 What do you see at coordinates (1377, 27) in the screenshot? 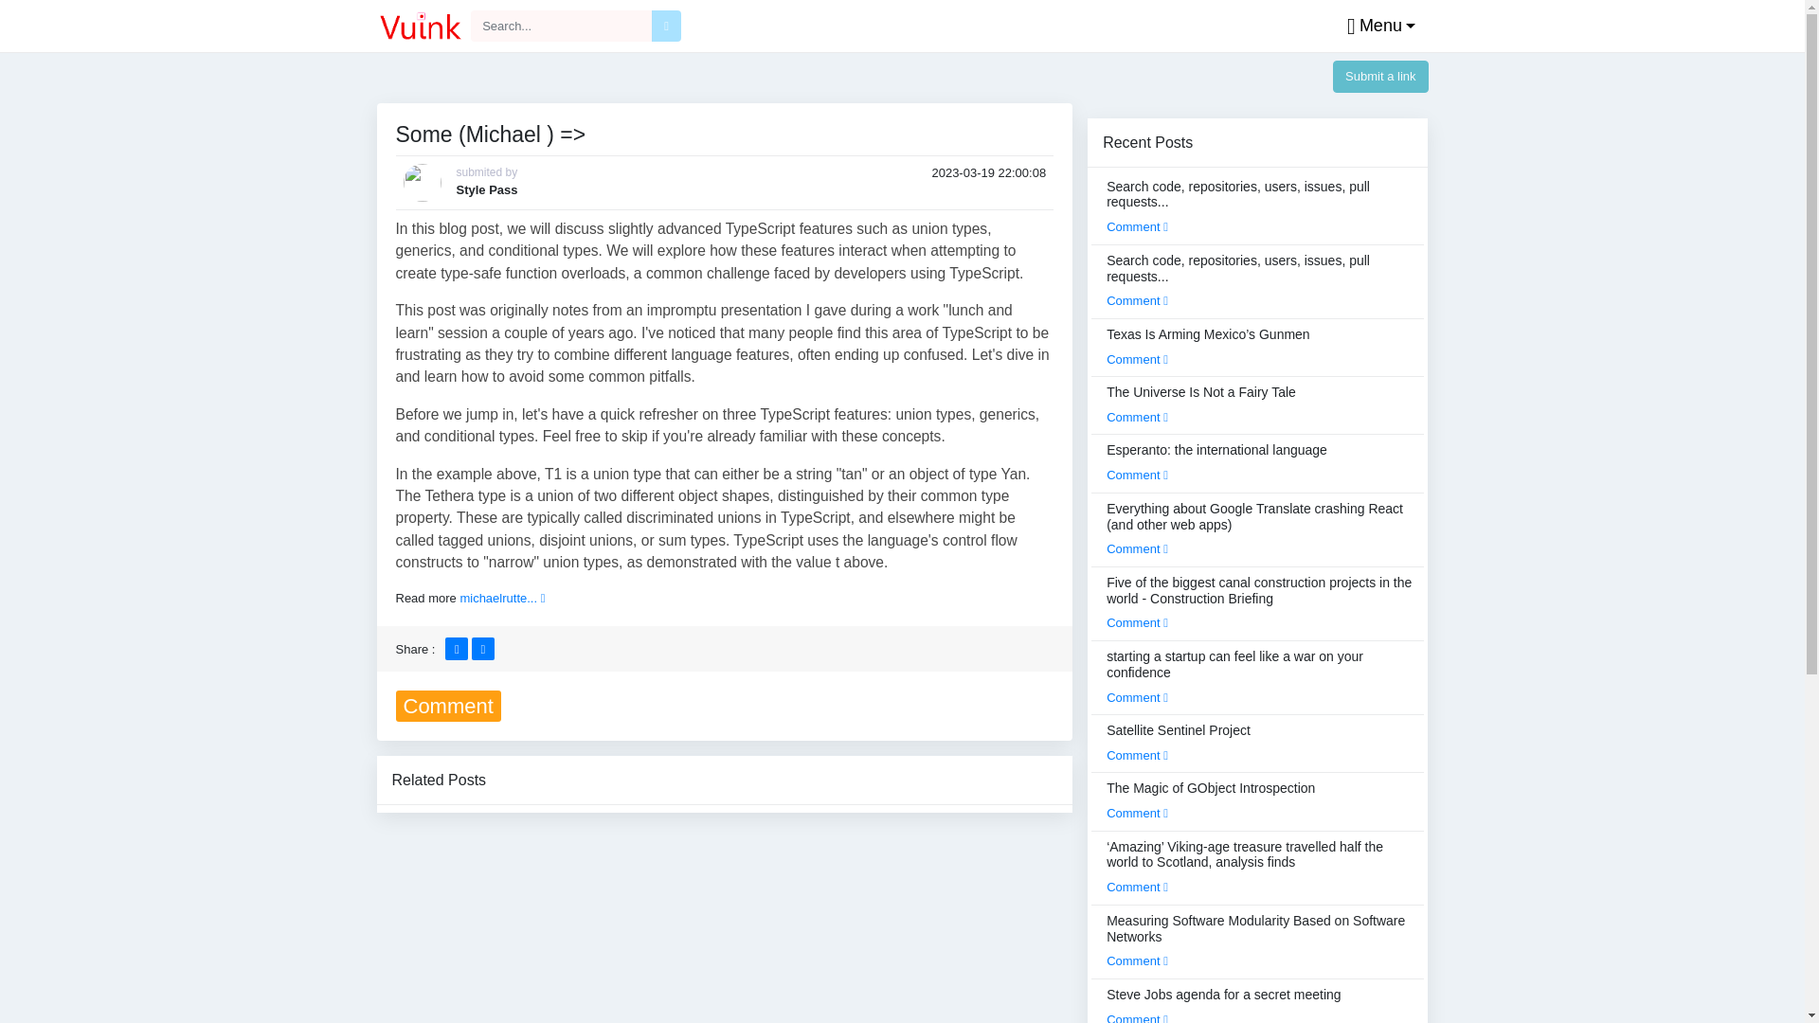
I see `Menu` at bounding box center [1377, 27].